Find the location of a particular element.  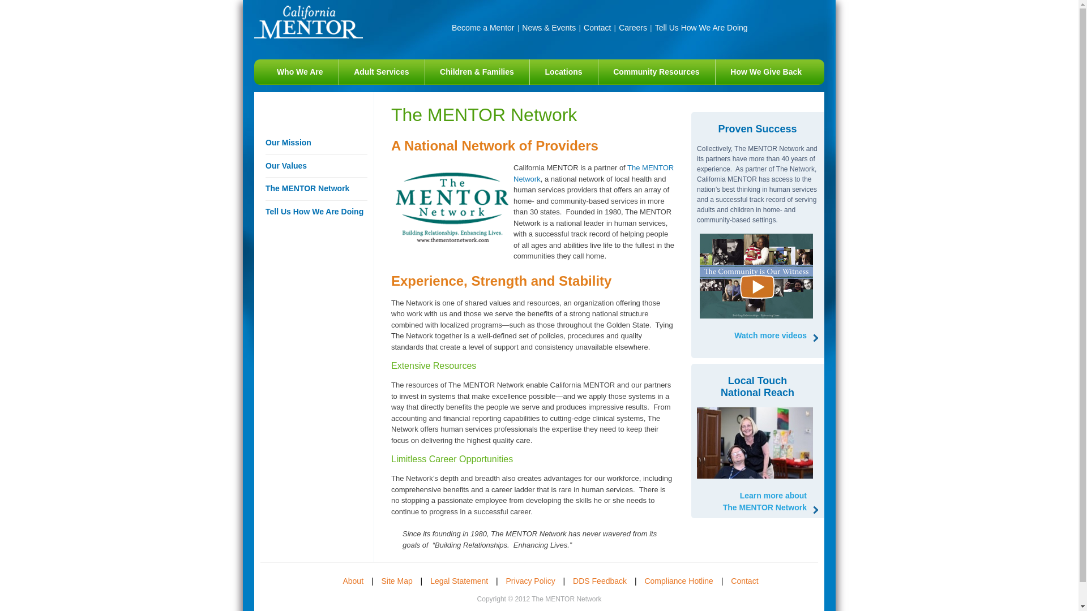

Our Mission is located at coordinates (656, 72).